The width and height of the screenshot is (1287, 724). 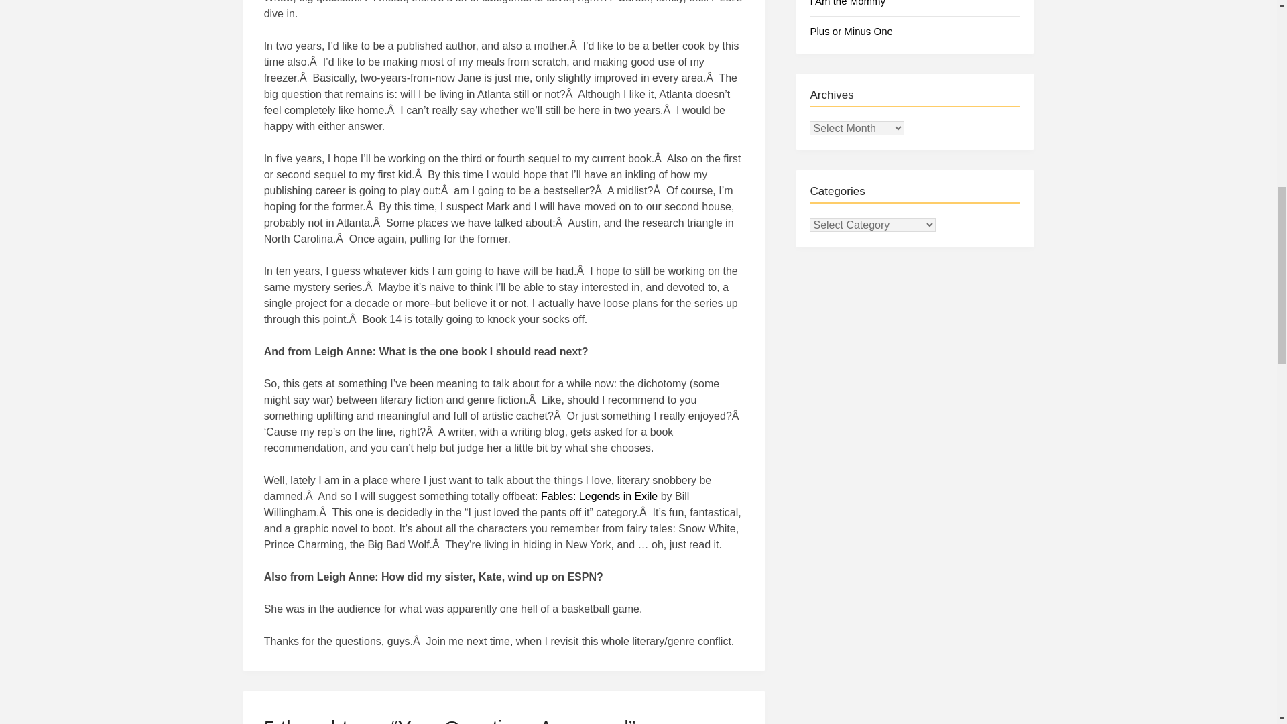 I want to click on Fables: Legends in Exile, so click(x=599, y=496).